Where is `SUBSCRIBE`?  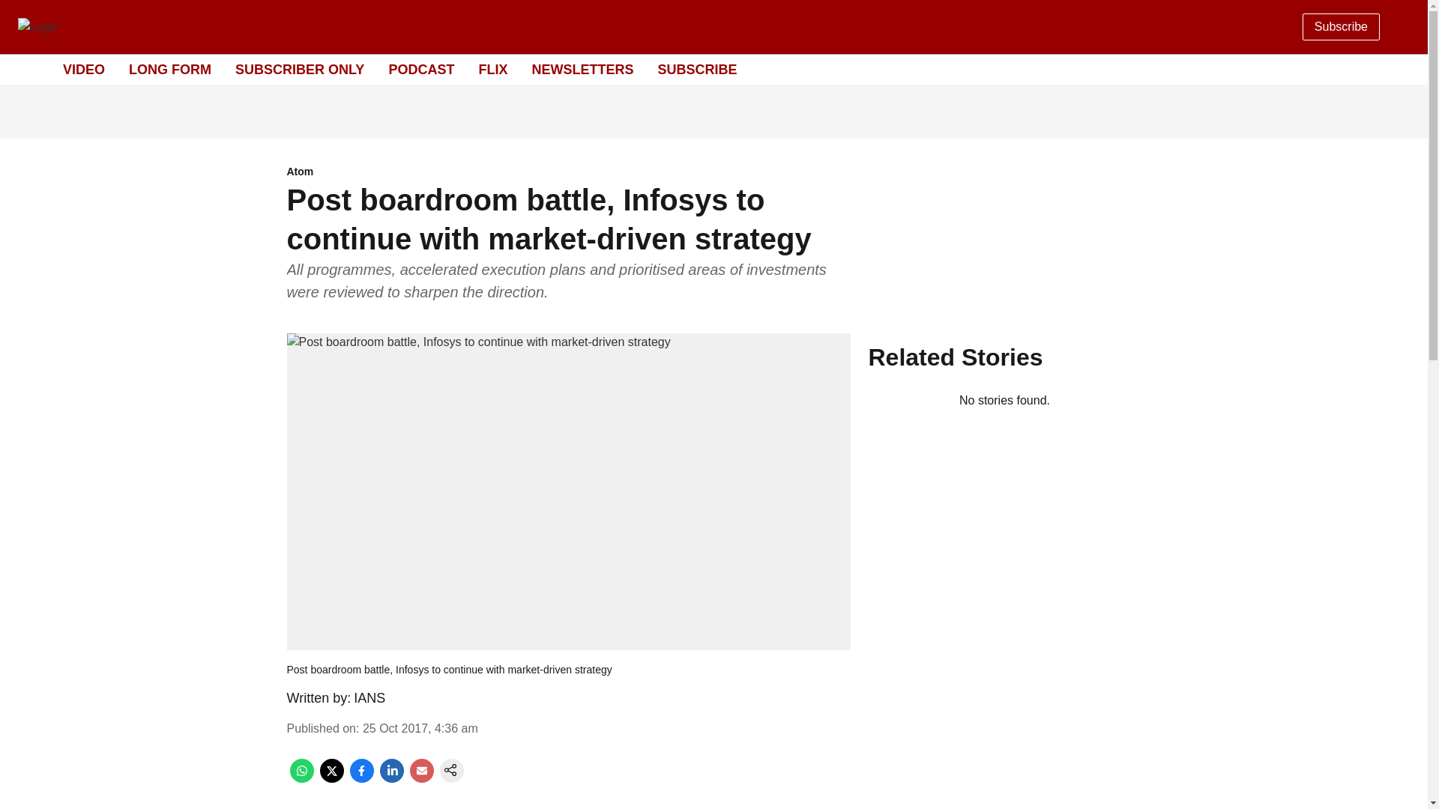 SUBSCRIBE is located at coordinates (697, 69).